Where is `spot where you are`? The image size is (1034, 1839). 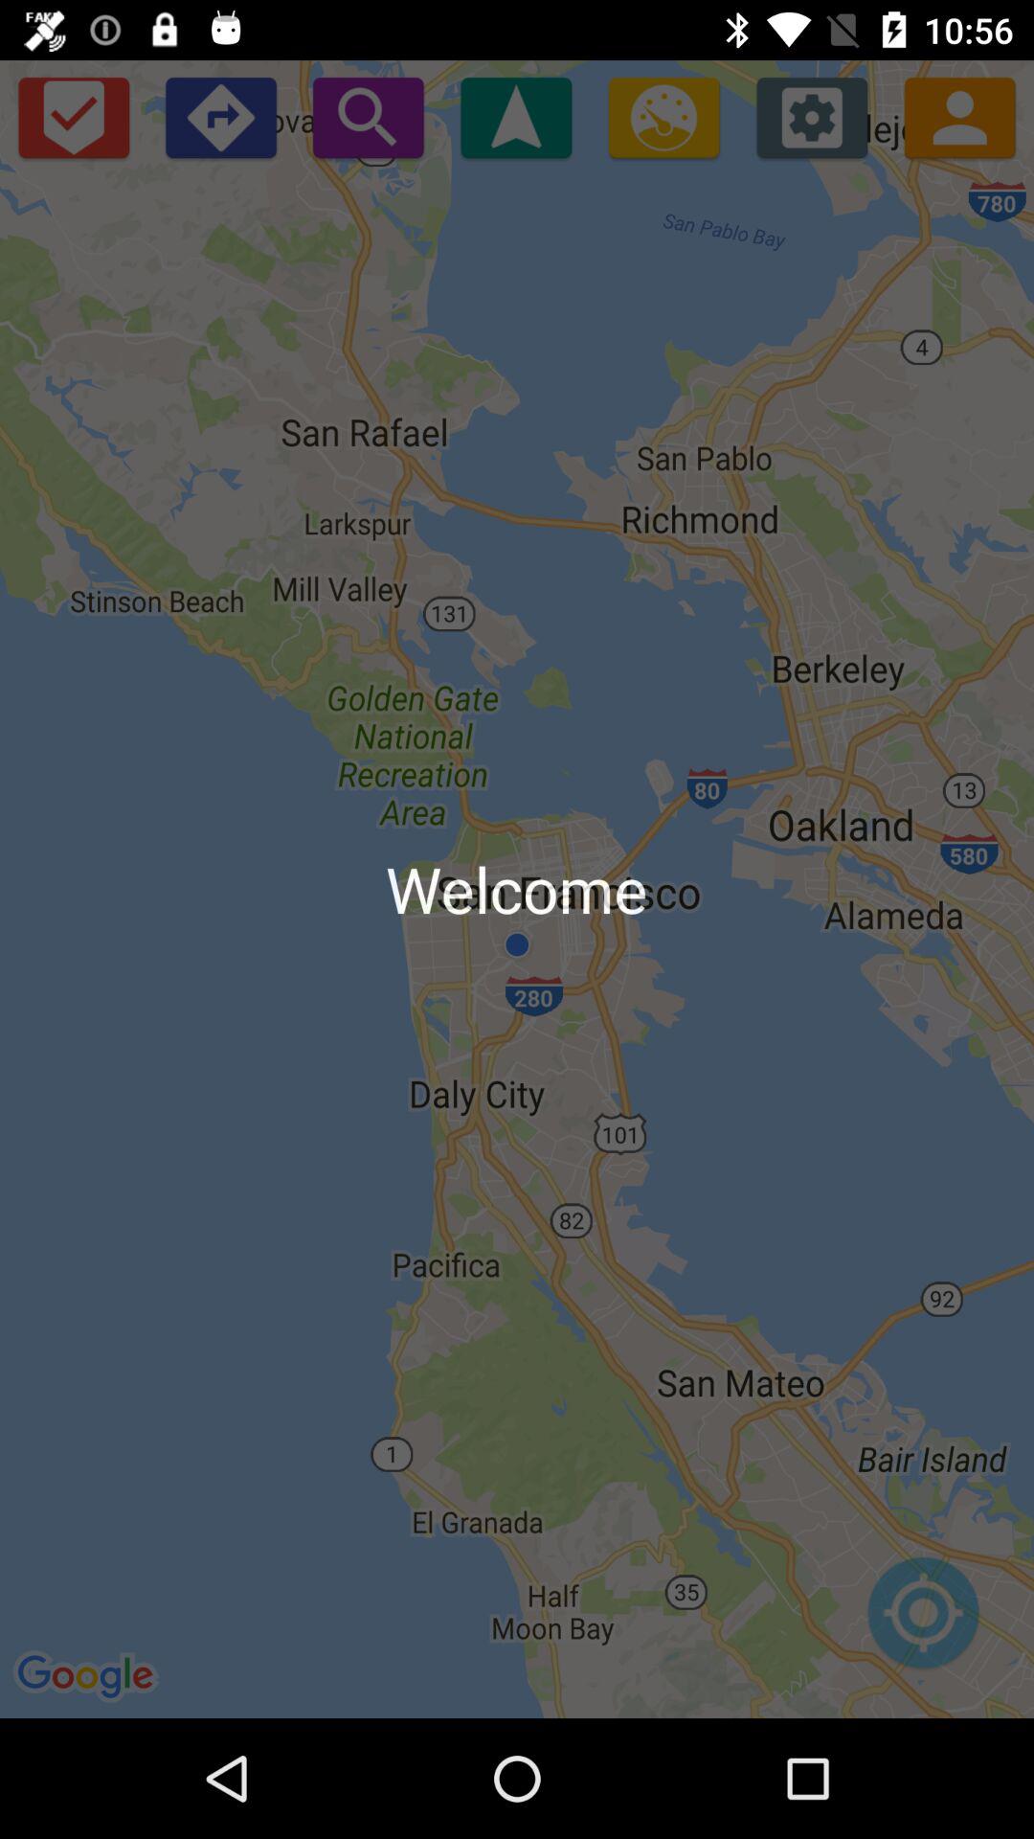
spot where you are is located at coordinates (923, 1623).